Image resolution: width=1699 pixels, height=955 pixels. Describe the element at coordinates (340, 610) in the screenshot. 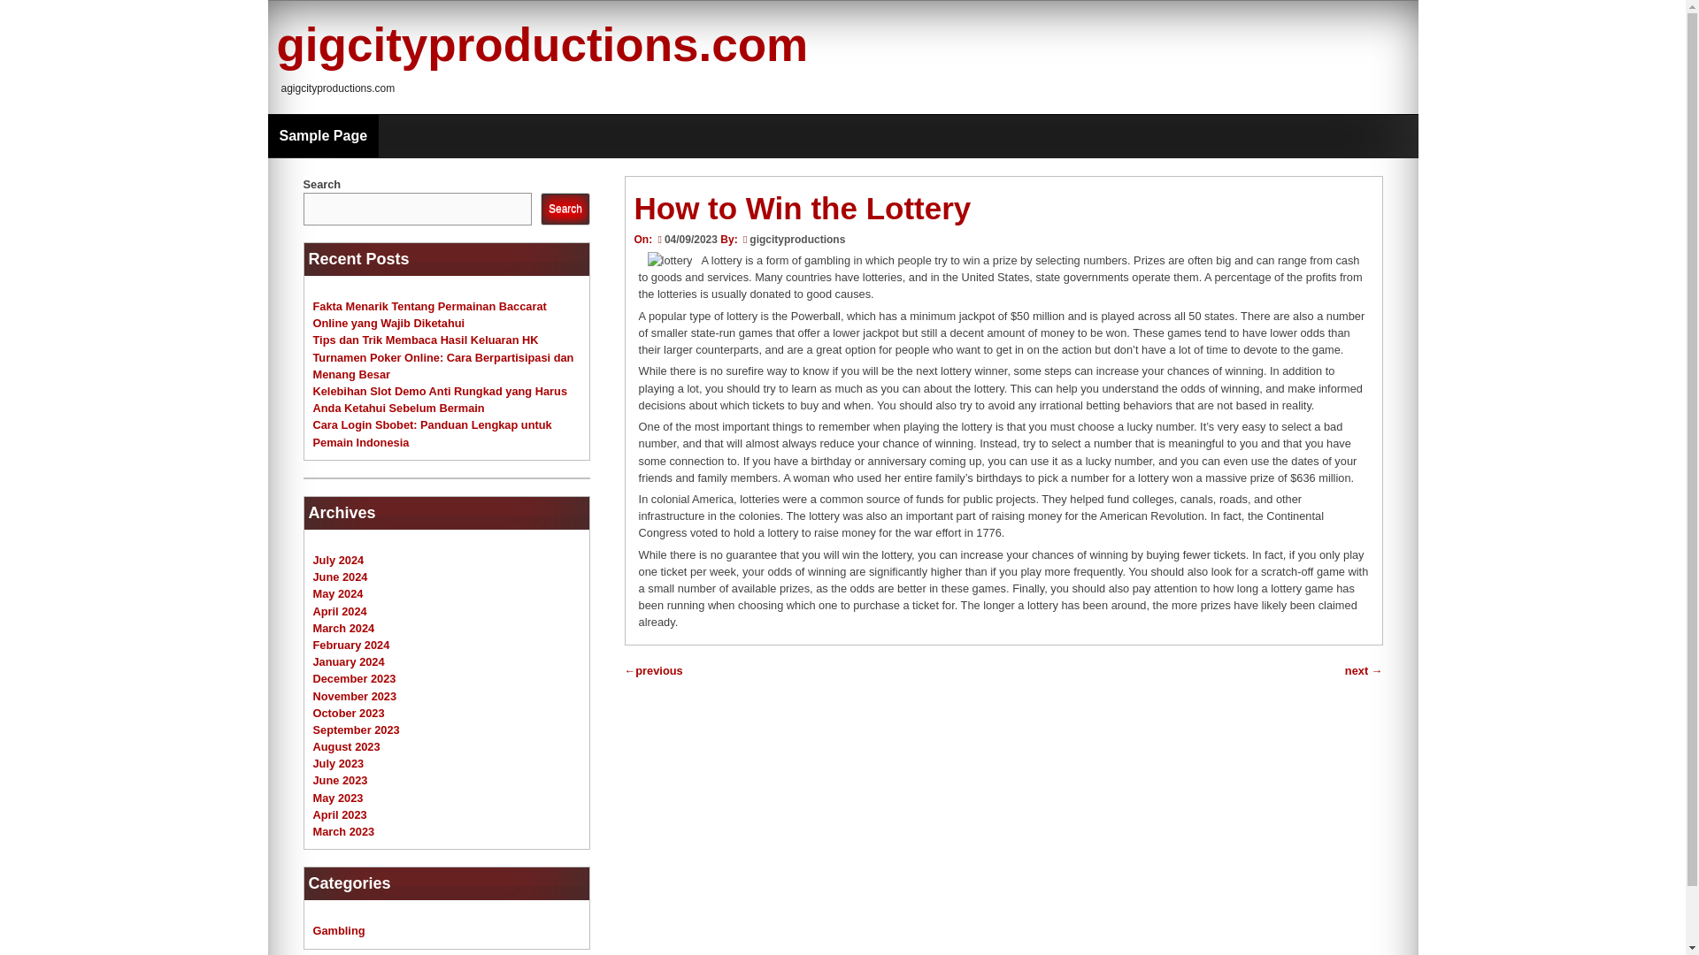

I see `April 2024` at that location.